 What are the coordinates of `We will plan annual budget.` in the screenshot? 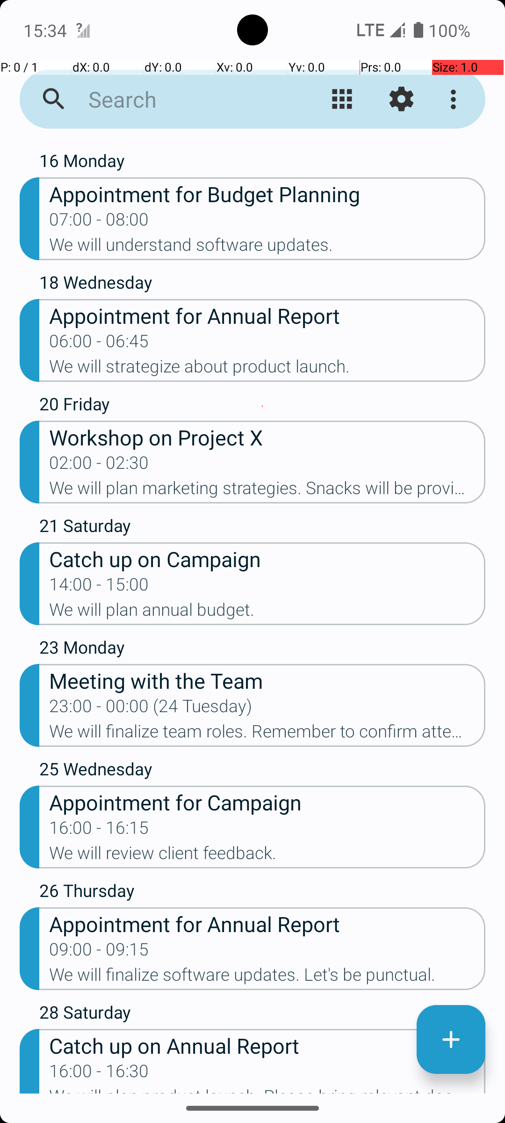 It's located at (267, 613).